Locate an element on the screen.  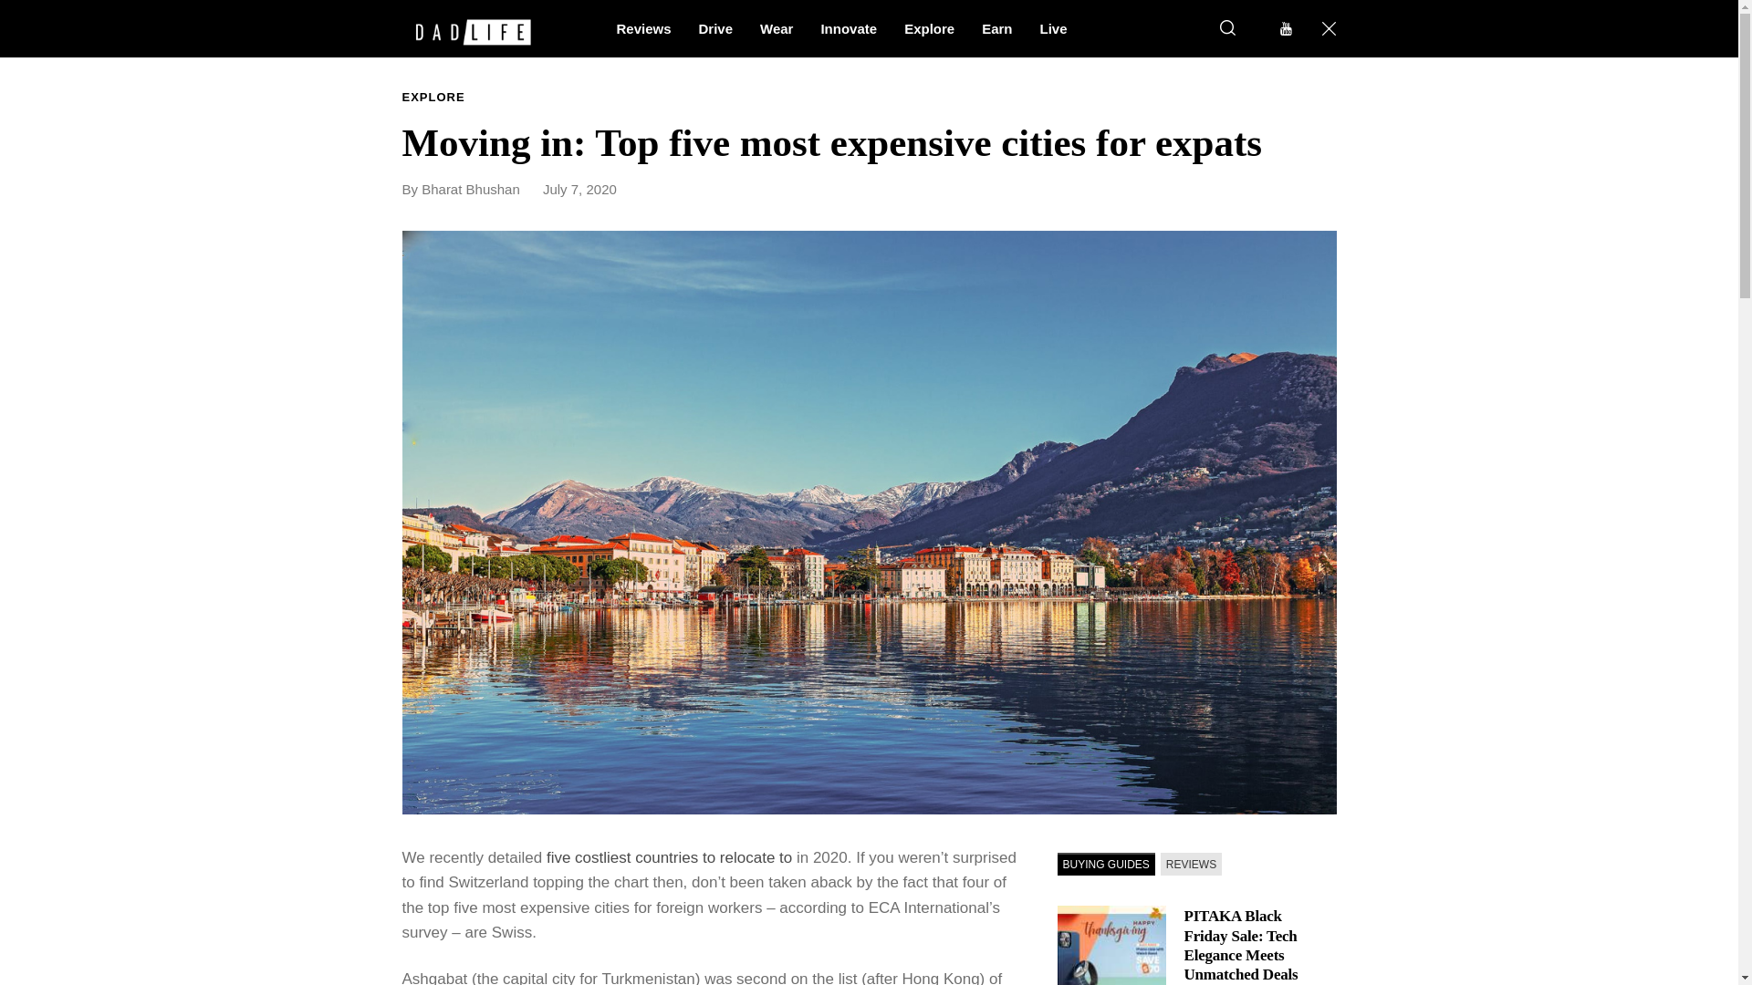
Reviews is located at coordinates (643, 27).